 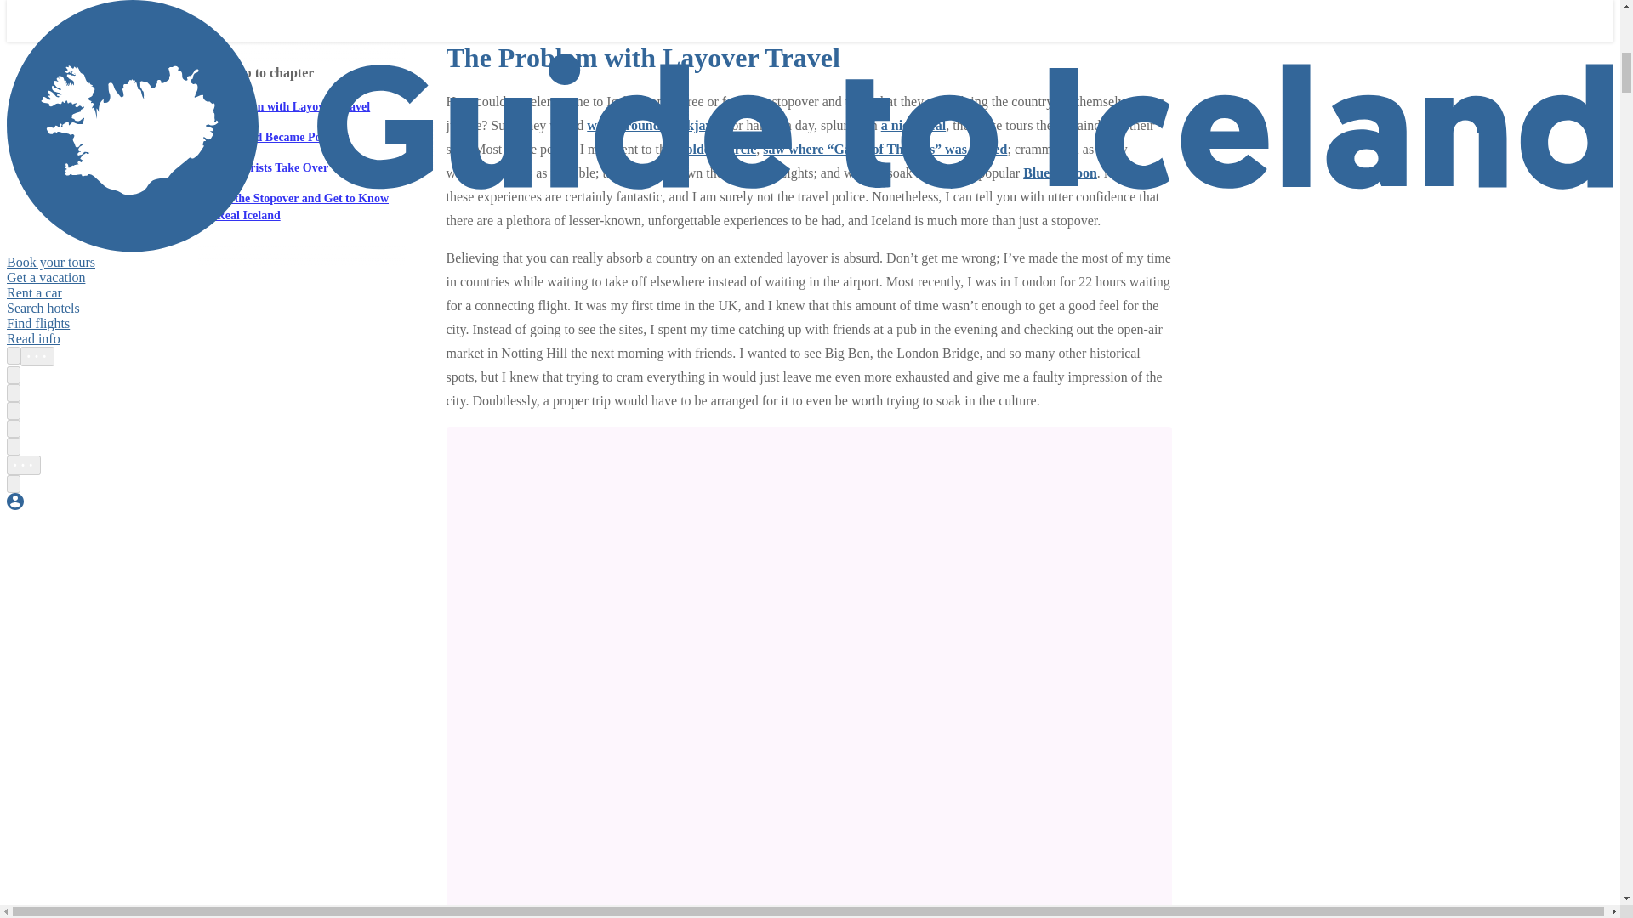 What do you see at coordinates (583, 3) in the screenshot?
I see `Gulfoss Waterfalls in the Golden Circle, Iceland` at bounding box center [583, 3].